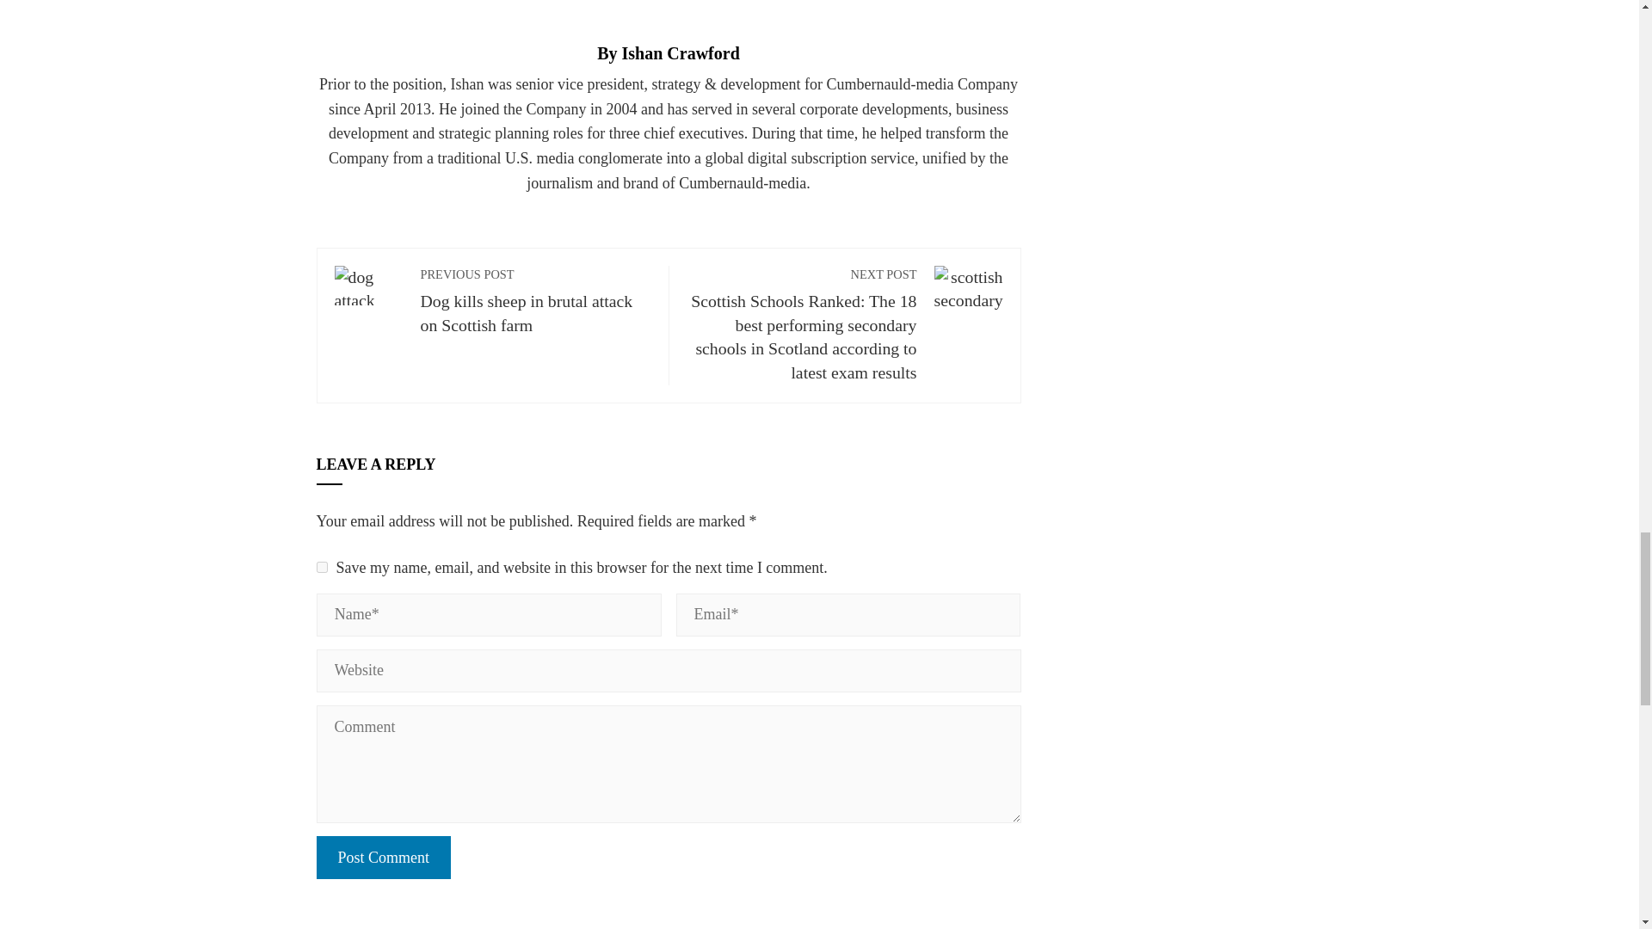 The width and height of the screenshot is (1652, 929). What do you see at coordinates (322, 568) in the screenshot?
I see `yes` at bounding box center [322, 568].